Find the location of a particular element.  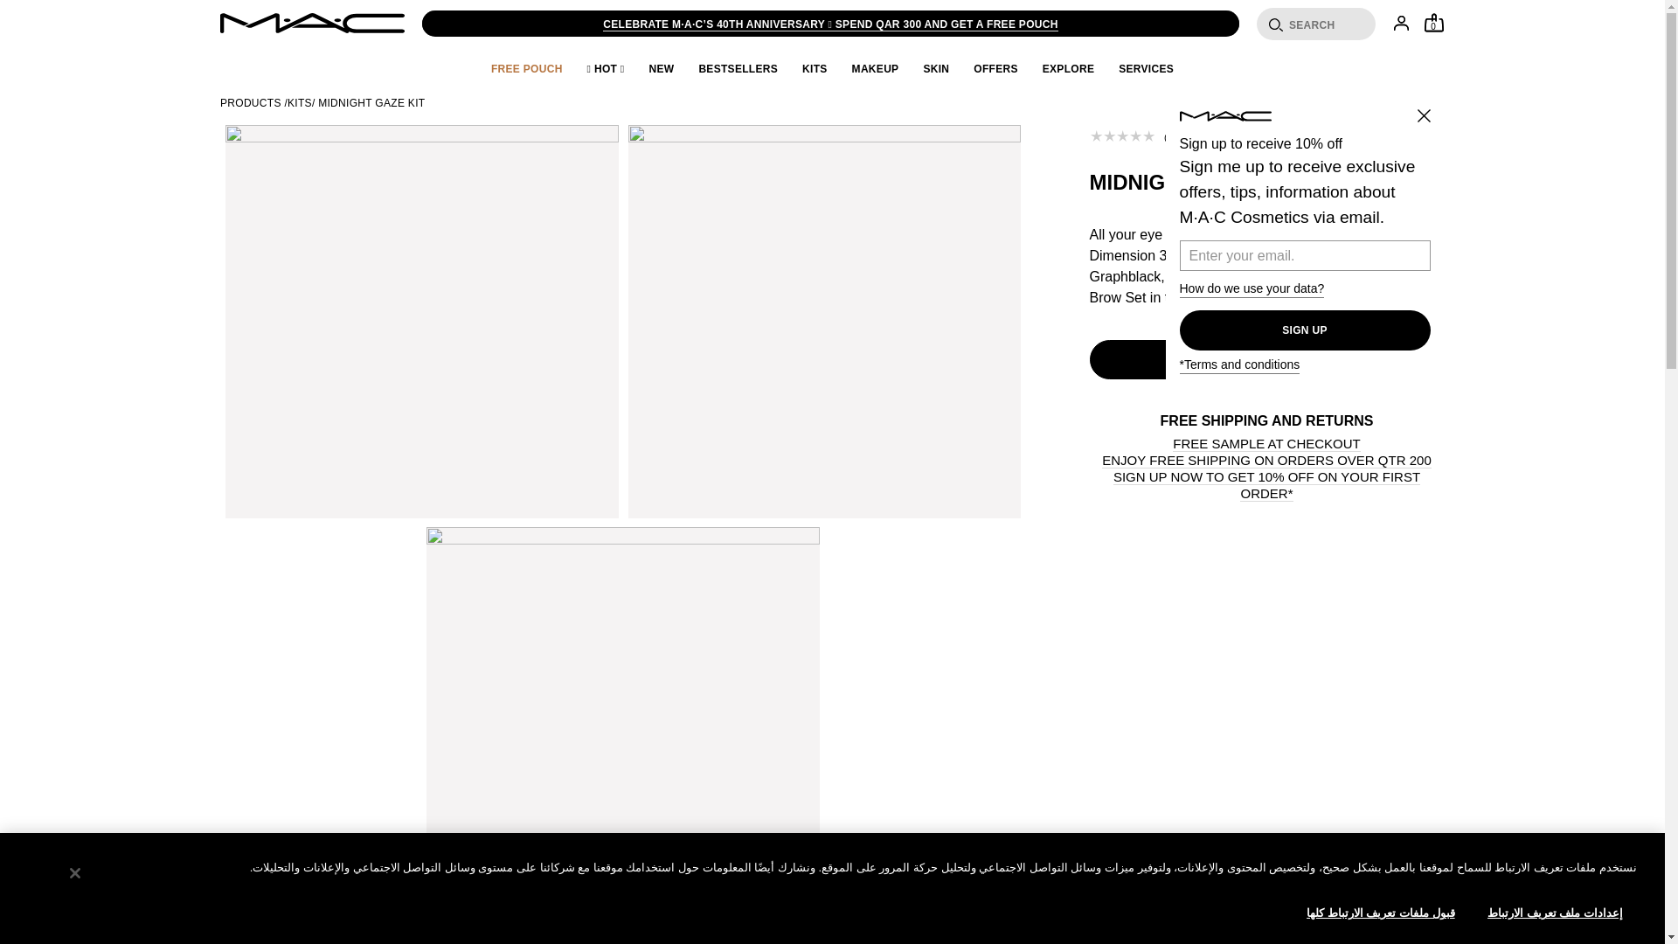

close is located at coordinates (1432, 108).